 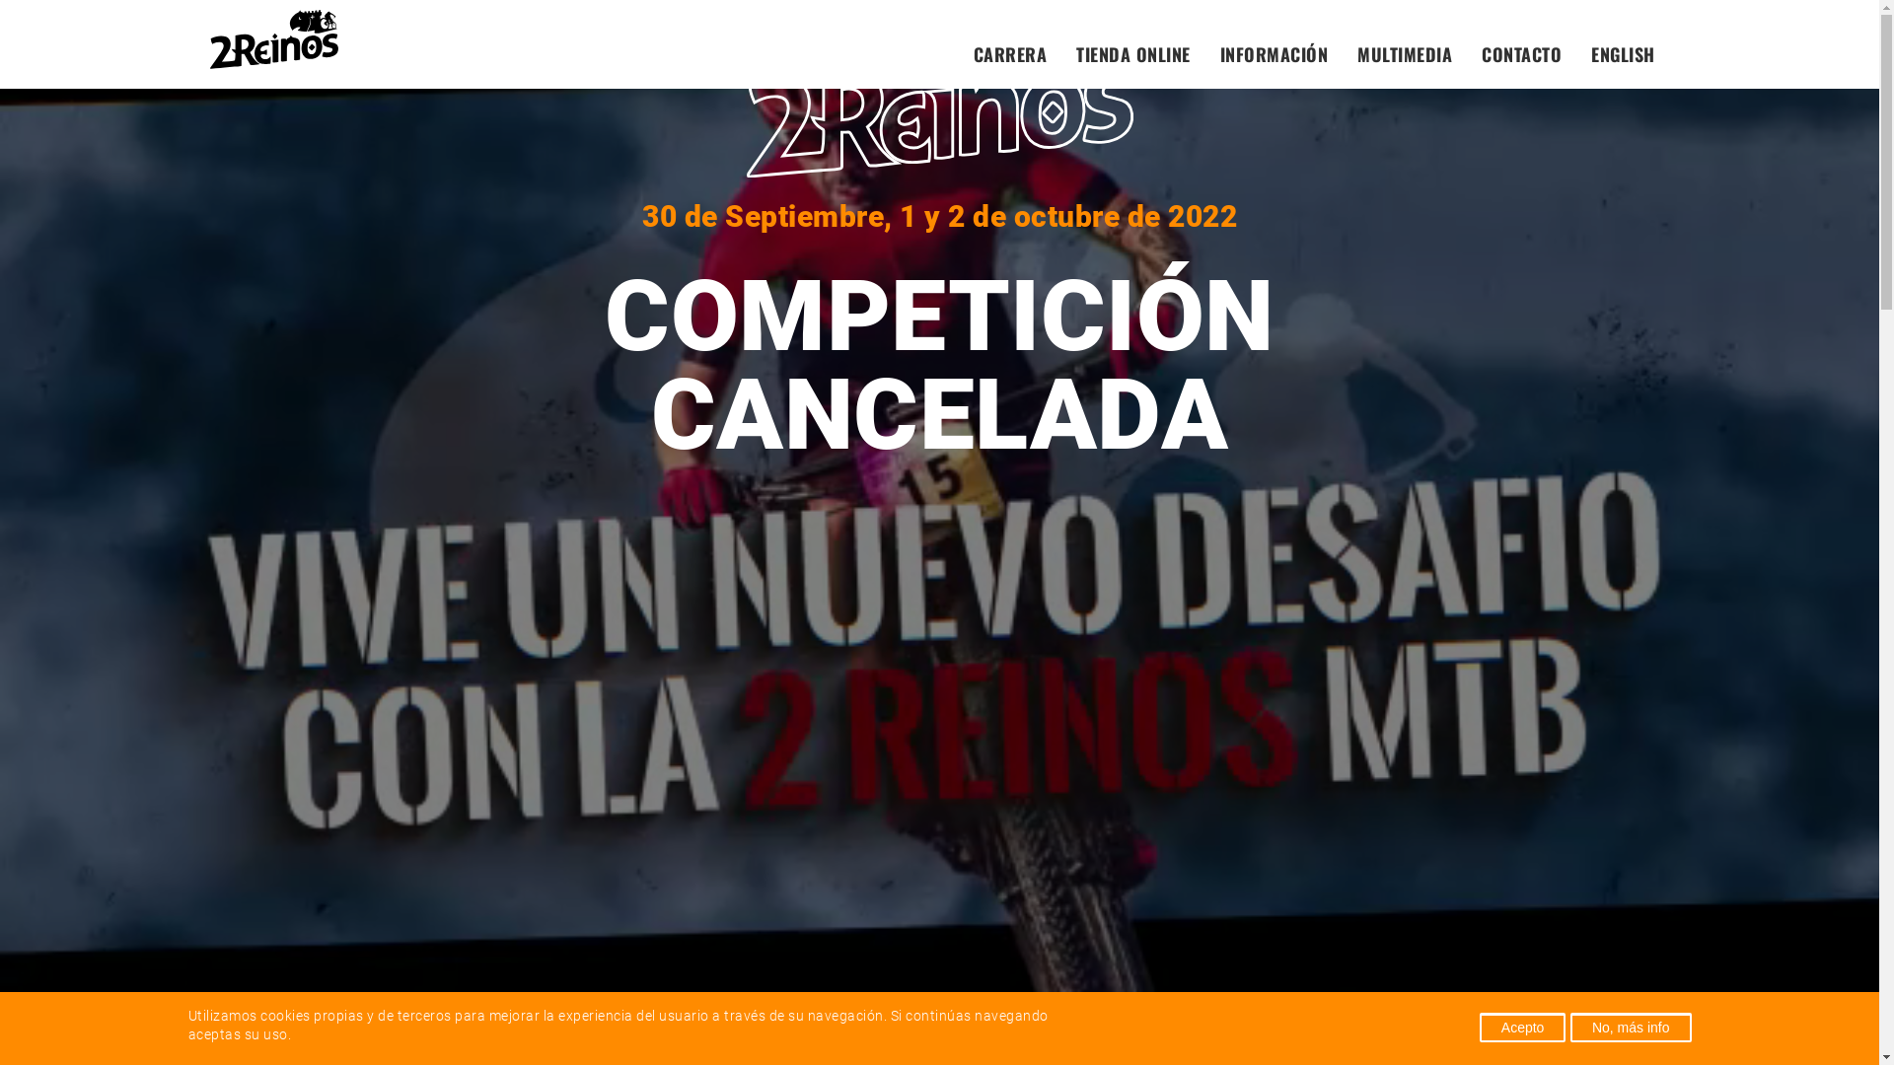 What do you see at coordinates (890, 2) in the screenshot?
I see `Skip to main content` at bounding box center [890, 2].